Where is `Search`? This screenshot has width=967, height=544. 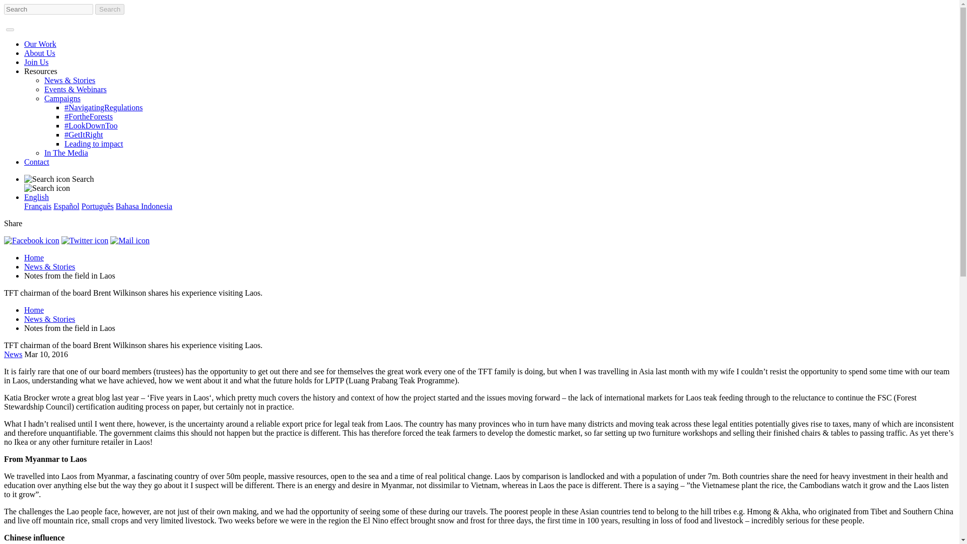 Search is located at coordinates (110, 9).